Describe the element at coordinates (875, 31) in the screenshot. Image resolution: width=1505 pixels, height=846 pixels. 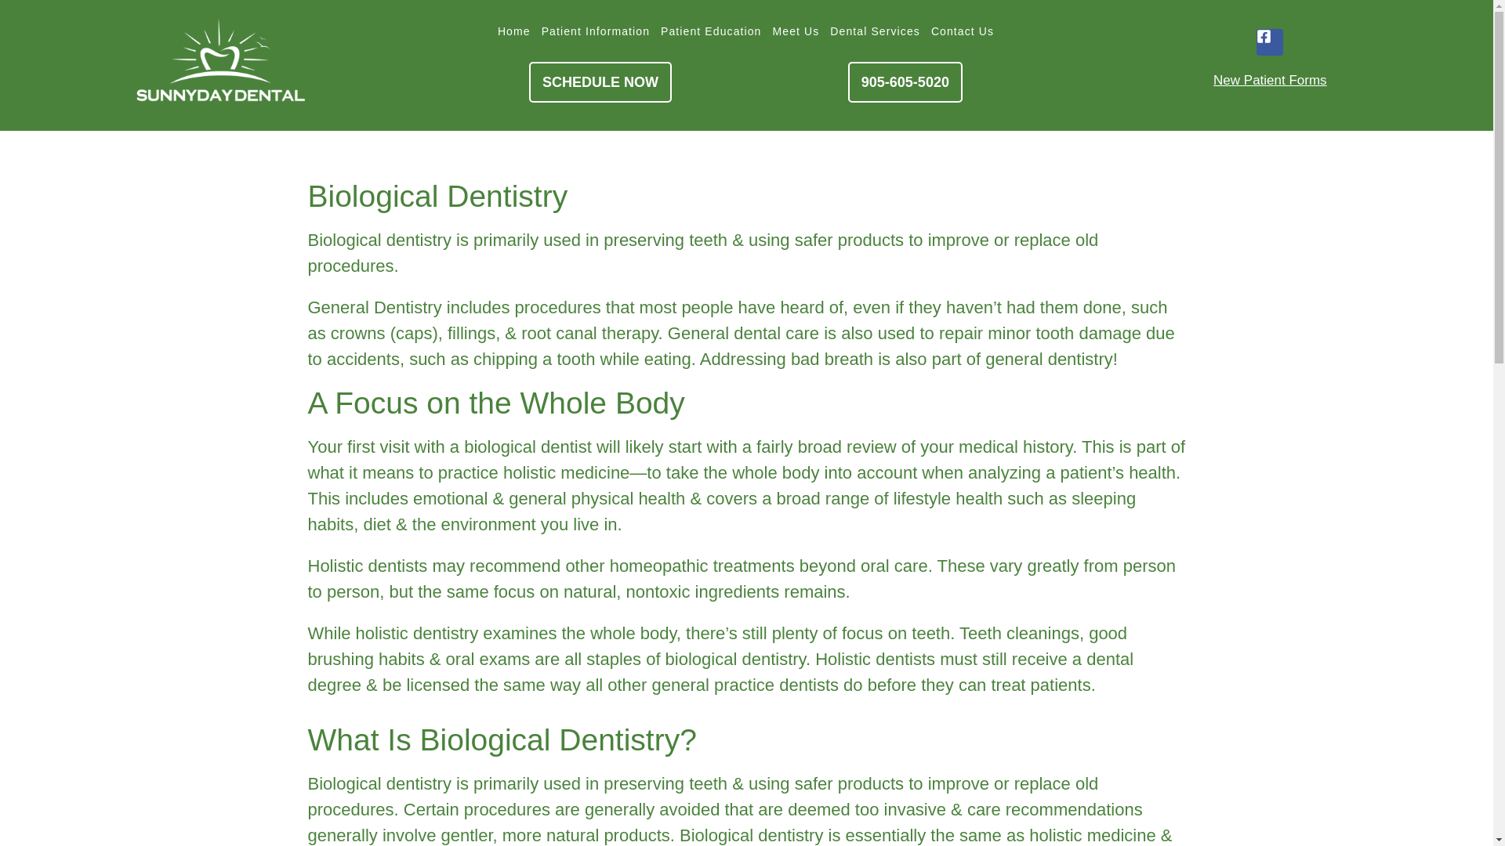
I see `Dental Services` at that location.